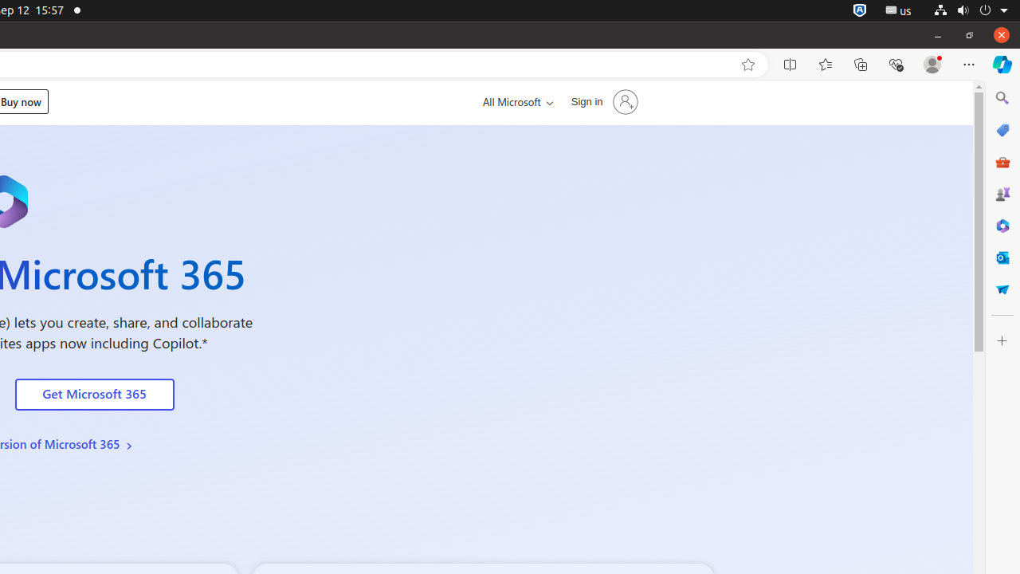 Image resolution: width=1020 pixels, height=574 pixels. Describe the element at coordinates (515, 102) in the screenshot. I see `All Microsoft ` at that location.